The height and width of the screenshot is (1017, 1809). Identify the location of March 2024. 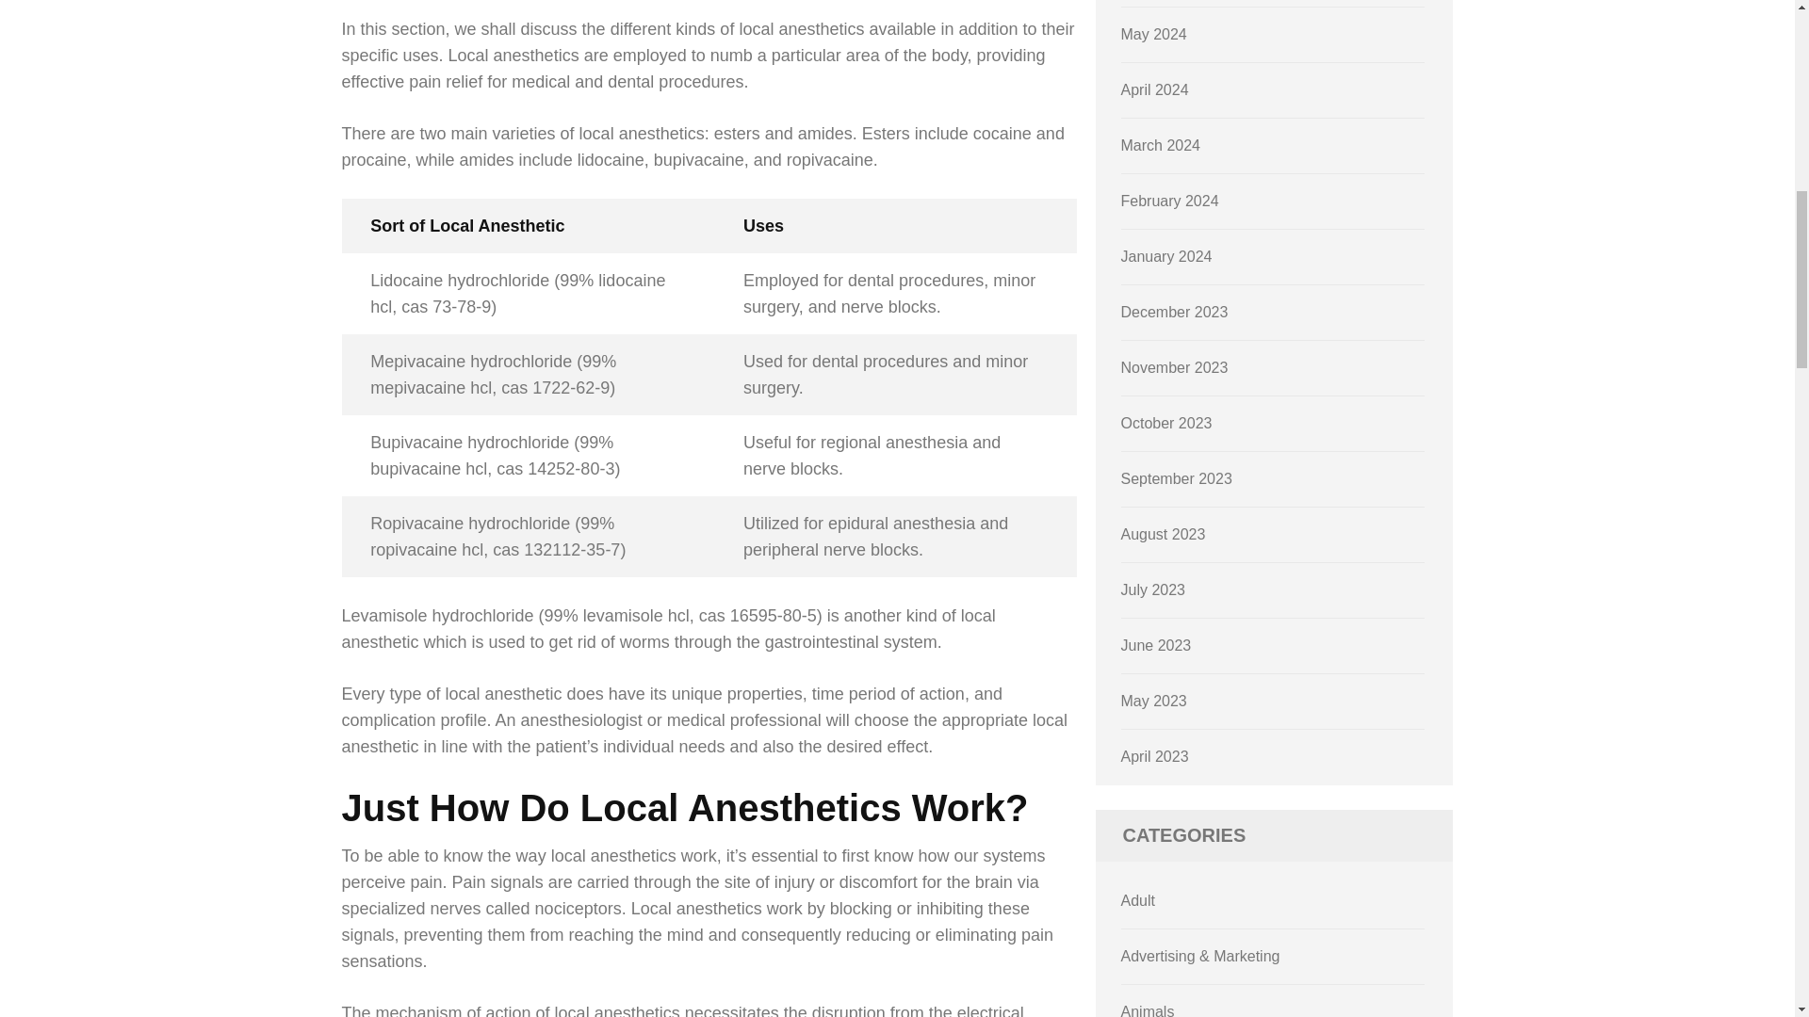
(1161, 145).